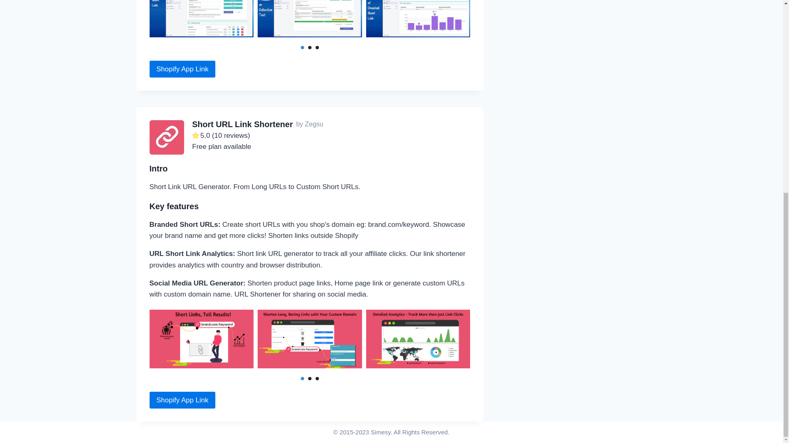  What do you see at coordinates (202, 339) in the screenshot?
I see `Custom URL Short Link ` at bounding box center [202, 339].